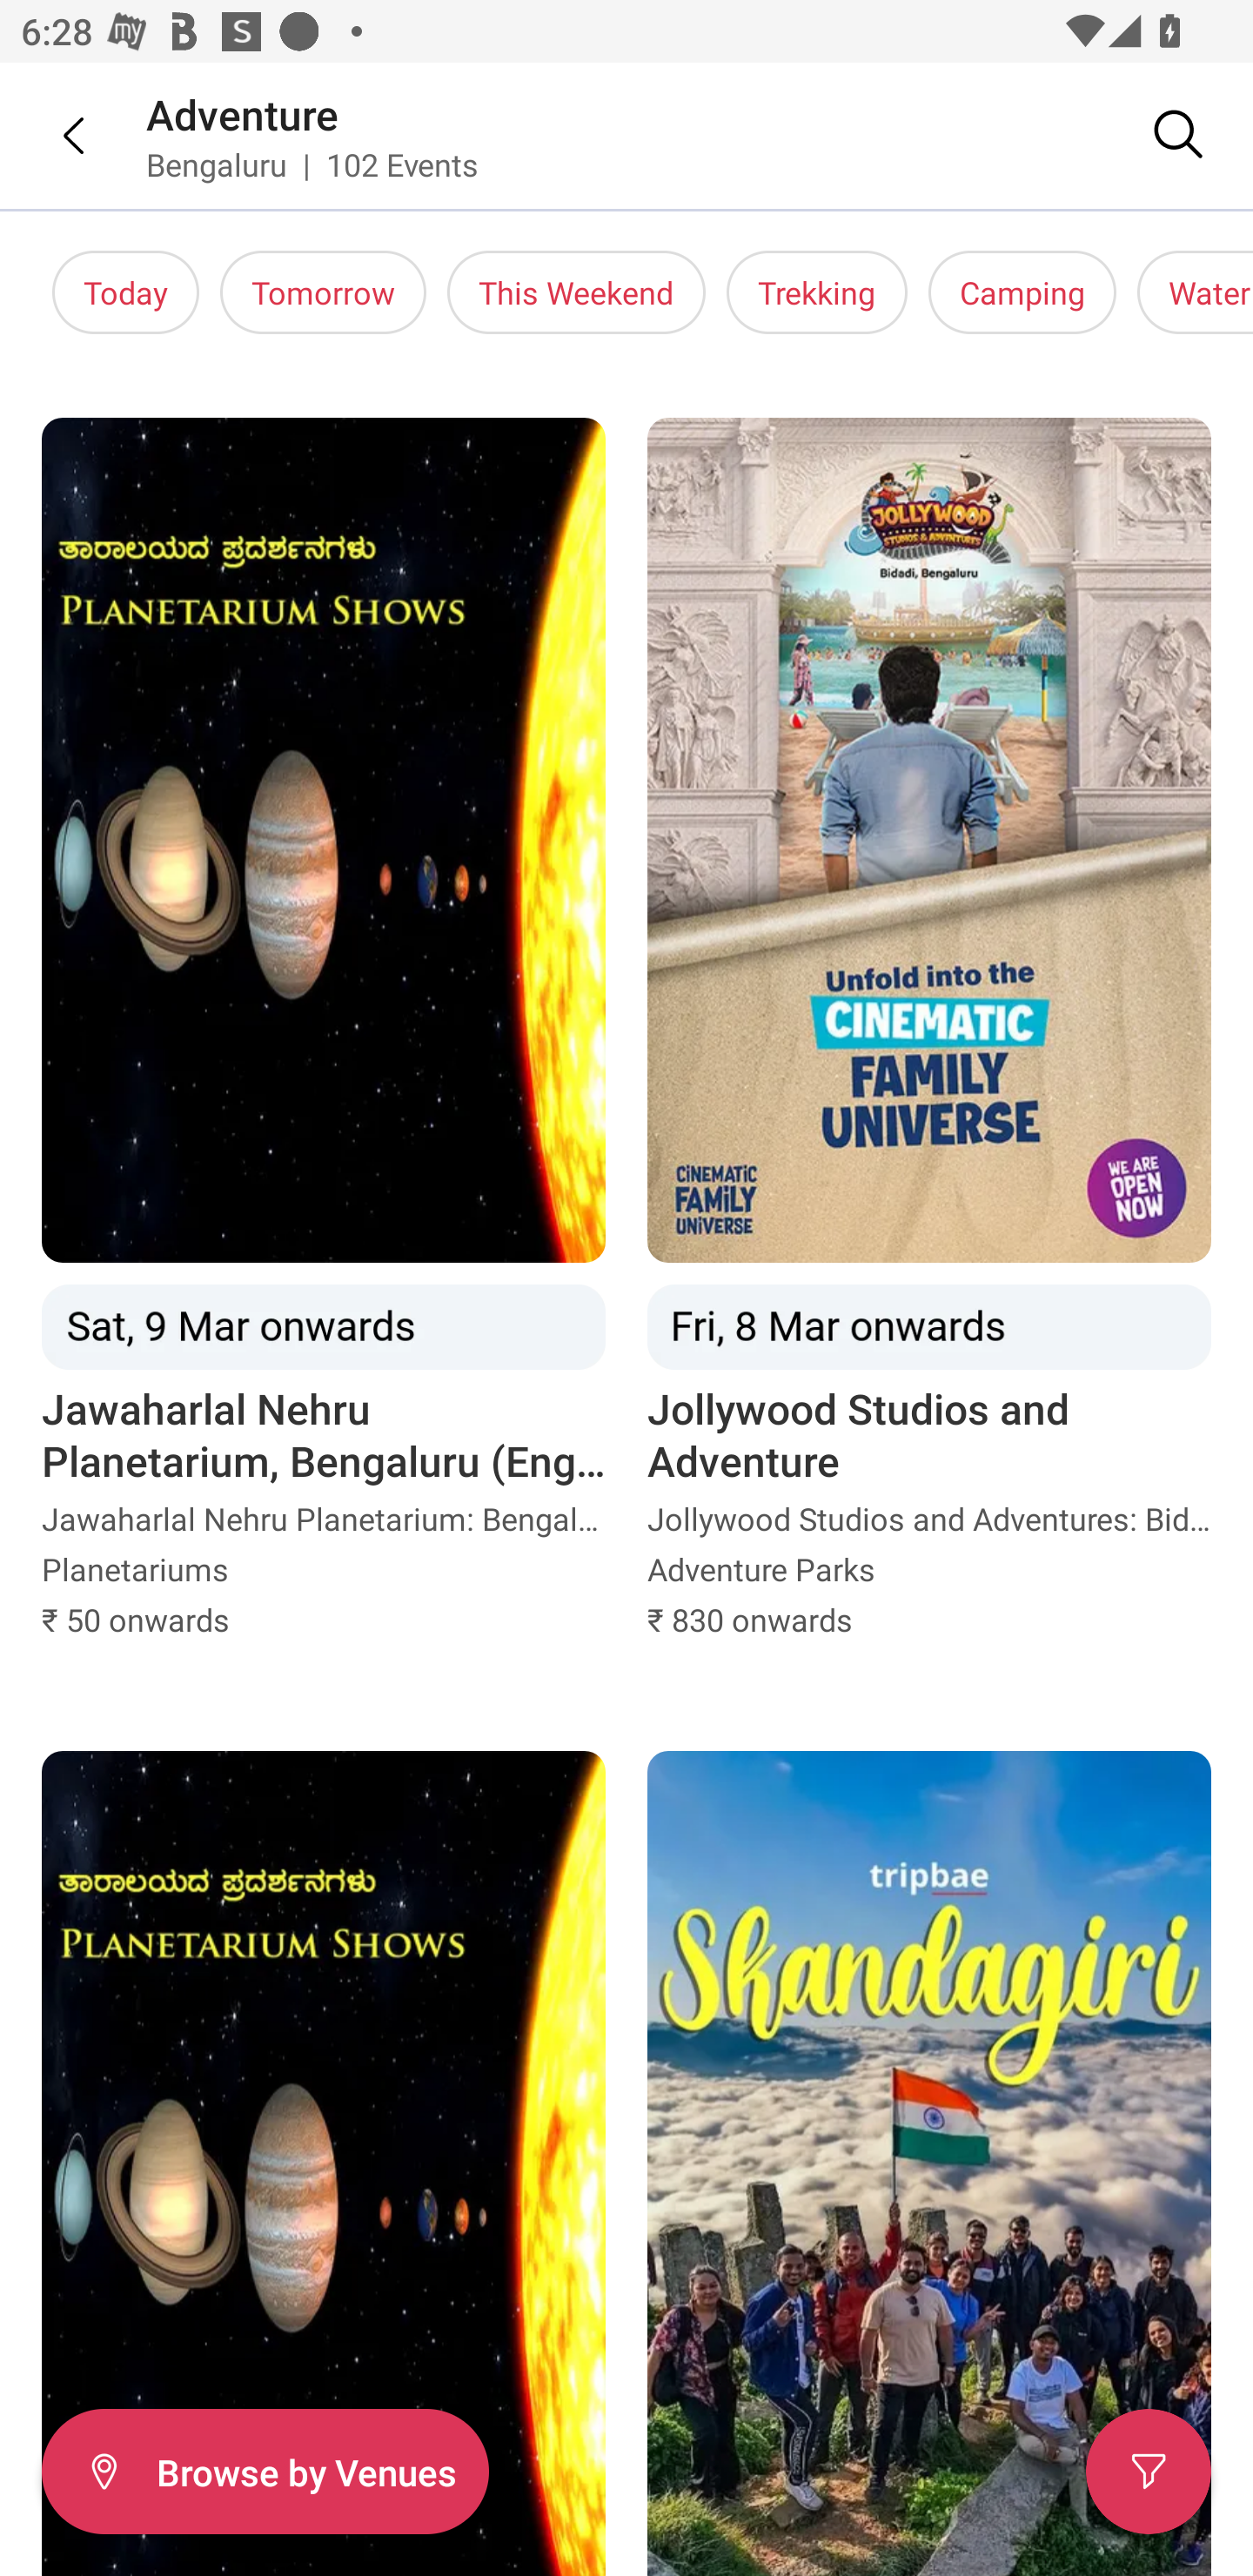 The image size is (1253, 2576). Describe the element at coordinates (125, 292) in the screenshot. I see `Today` at that location.